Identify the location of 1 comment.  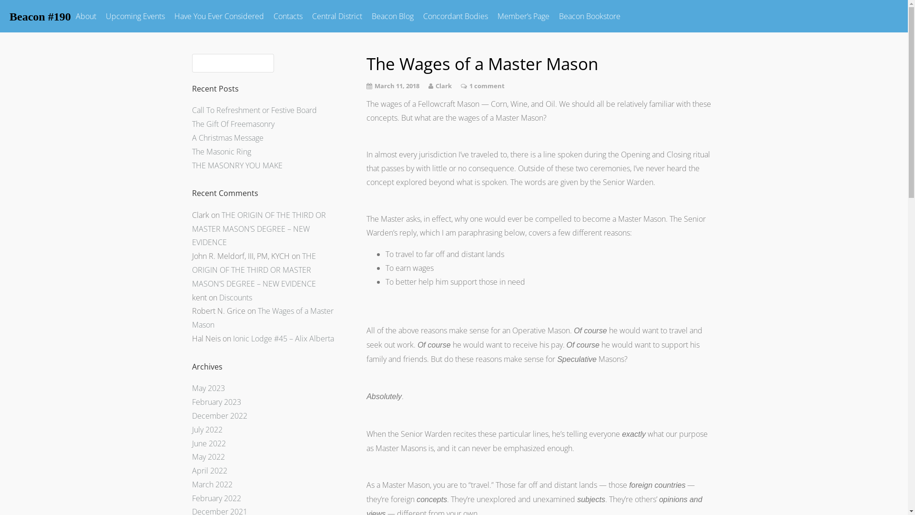
(487, 86).